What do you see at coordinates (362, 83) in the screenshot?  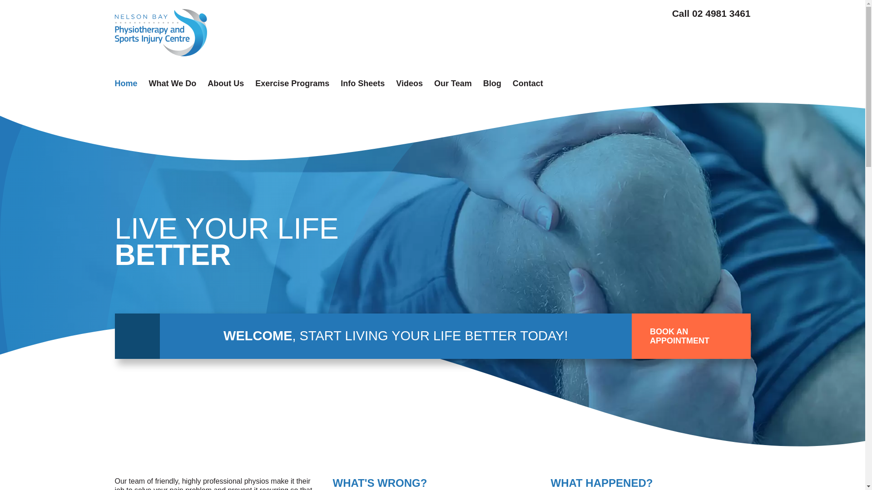 I see `Info Sheets` at bounding box center [362, 83].